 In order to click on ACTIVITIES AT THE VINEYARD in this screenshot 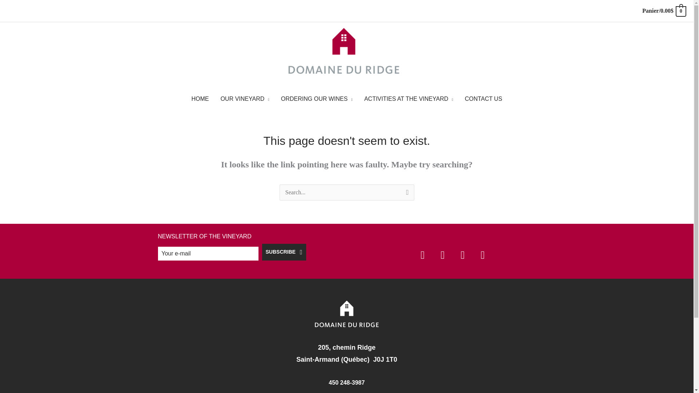, I will do `click(408, 99)`.